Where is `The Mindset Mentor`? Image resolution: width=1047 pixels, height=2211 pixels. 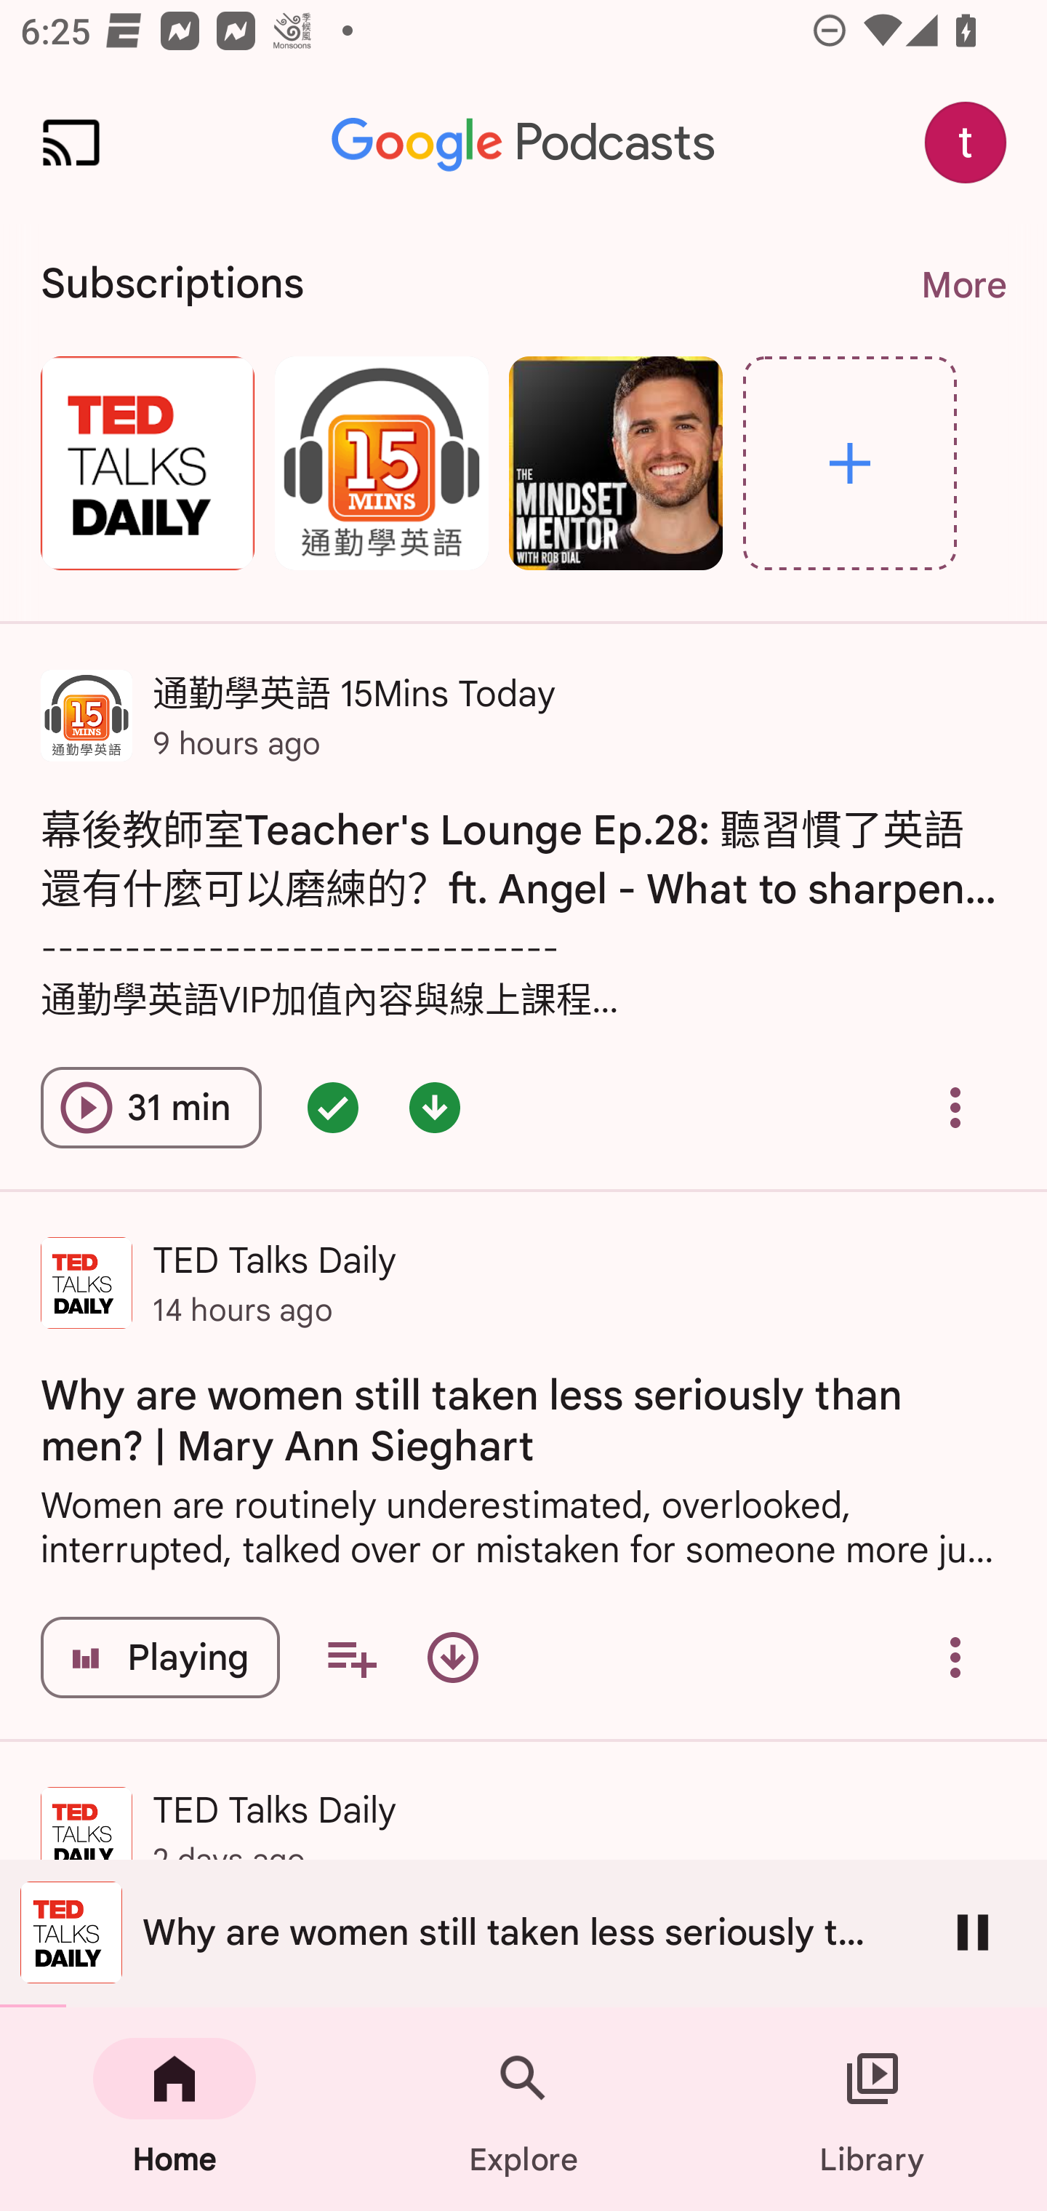
The Mindset Mentor is located at coordinates (615, 463).